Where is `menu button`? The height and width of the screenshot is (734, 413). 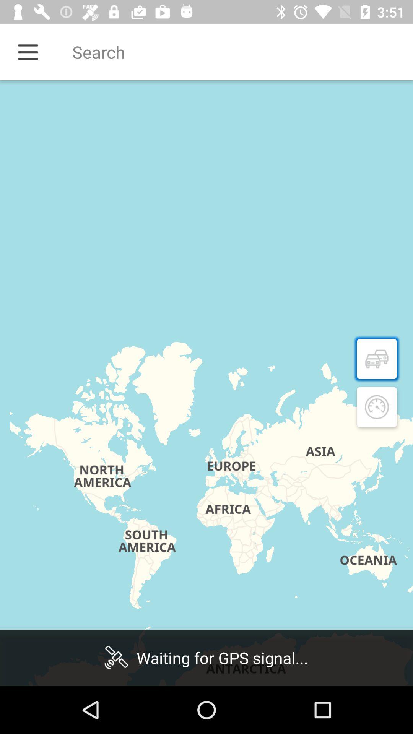 menu button is located at coordinates (28, 52).